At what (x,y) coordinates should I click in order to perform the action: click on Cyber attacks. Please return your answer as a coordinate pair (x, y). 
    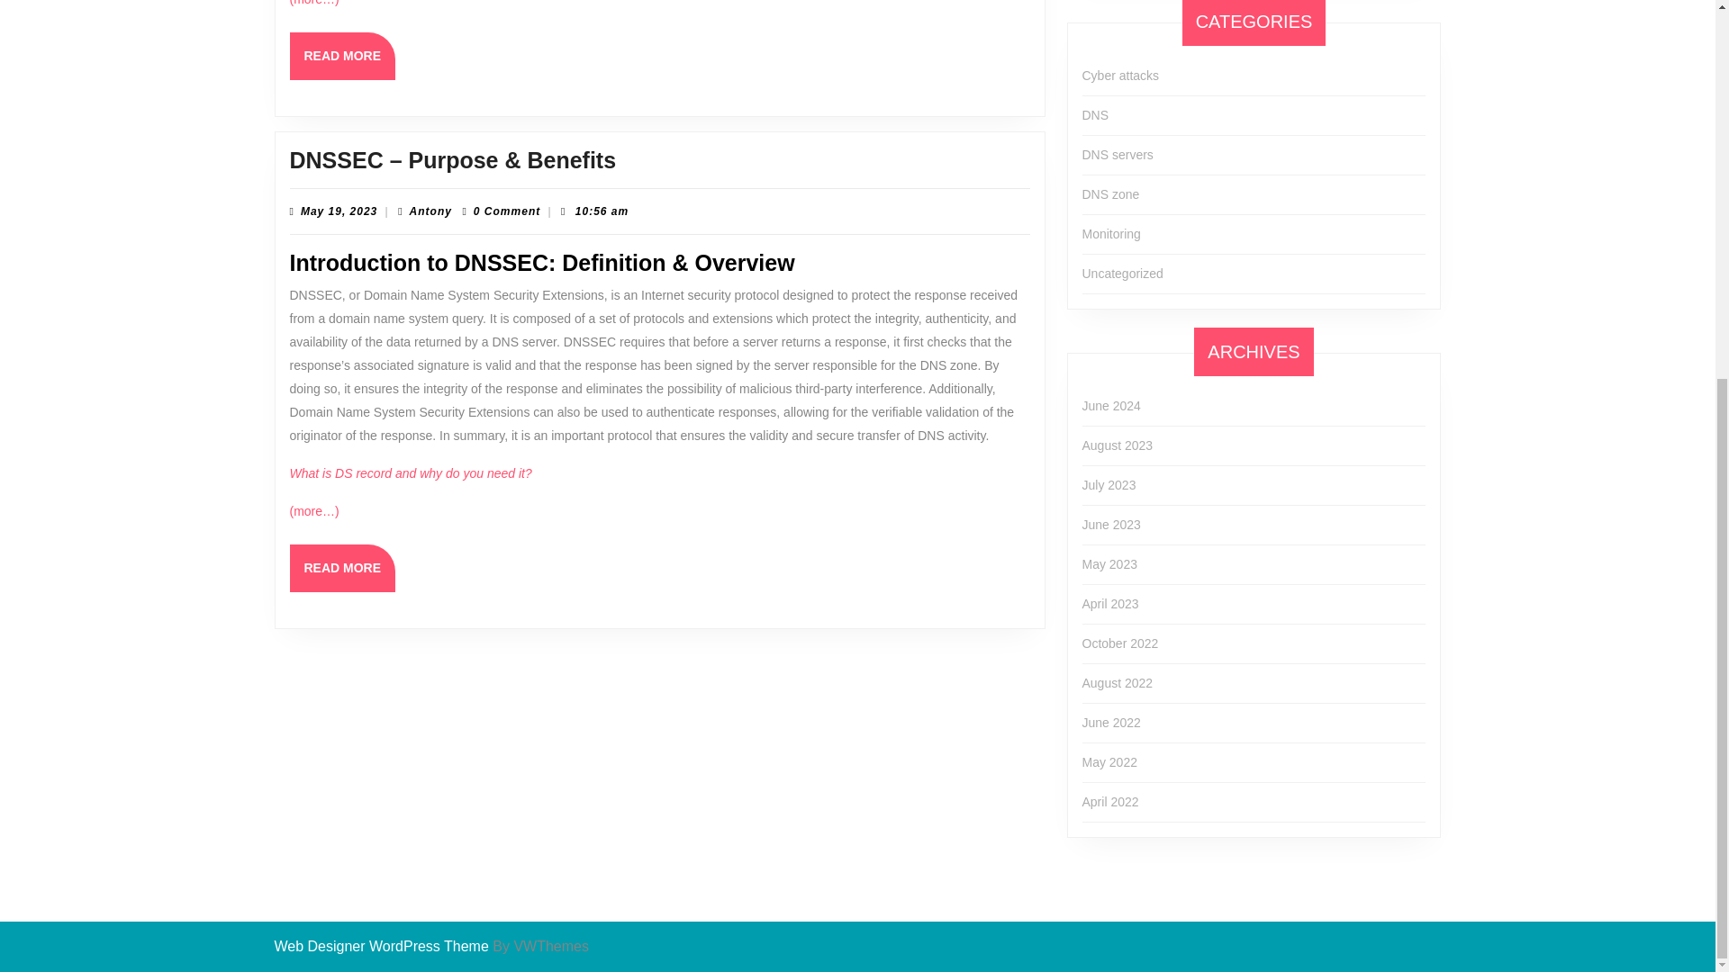
    Looking at the image, I should click on (1109, 484).